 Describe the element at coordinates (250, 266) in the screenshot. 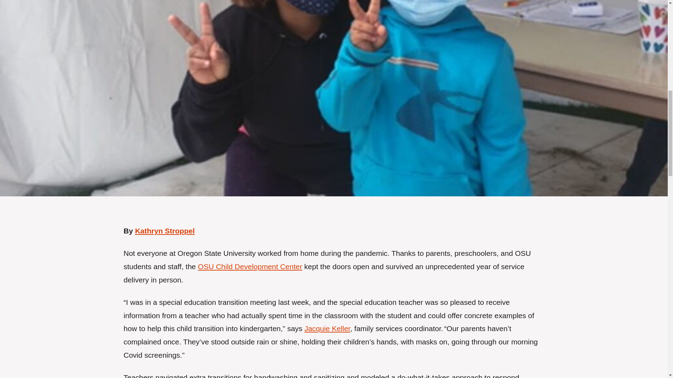

I see `OSU Child Development Center` at that location.